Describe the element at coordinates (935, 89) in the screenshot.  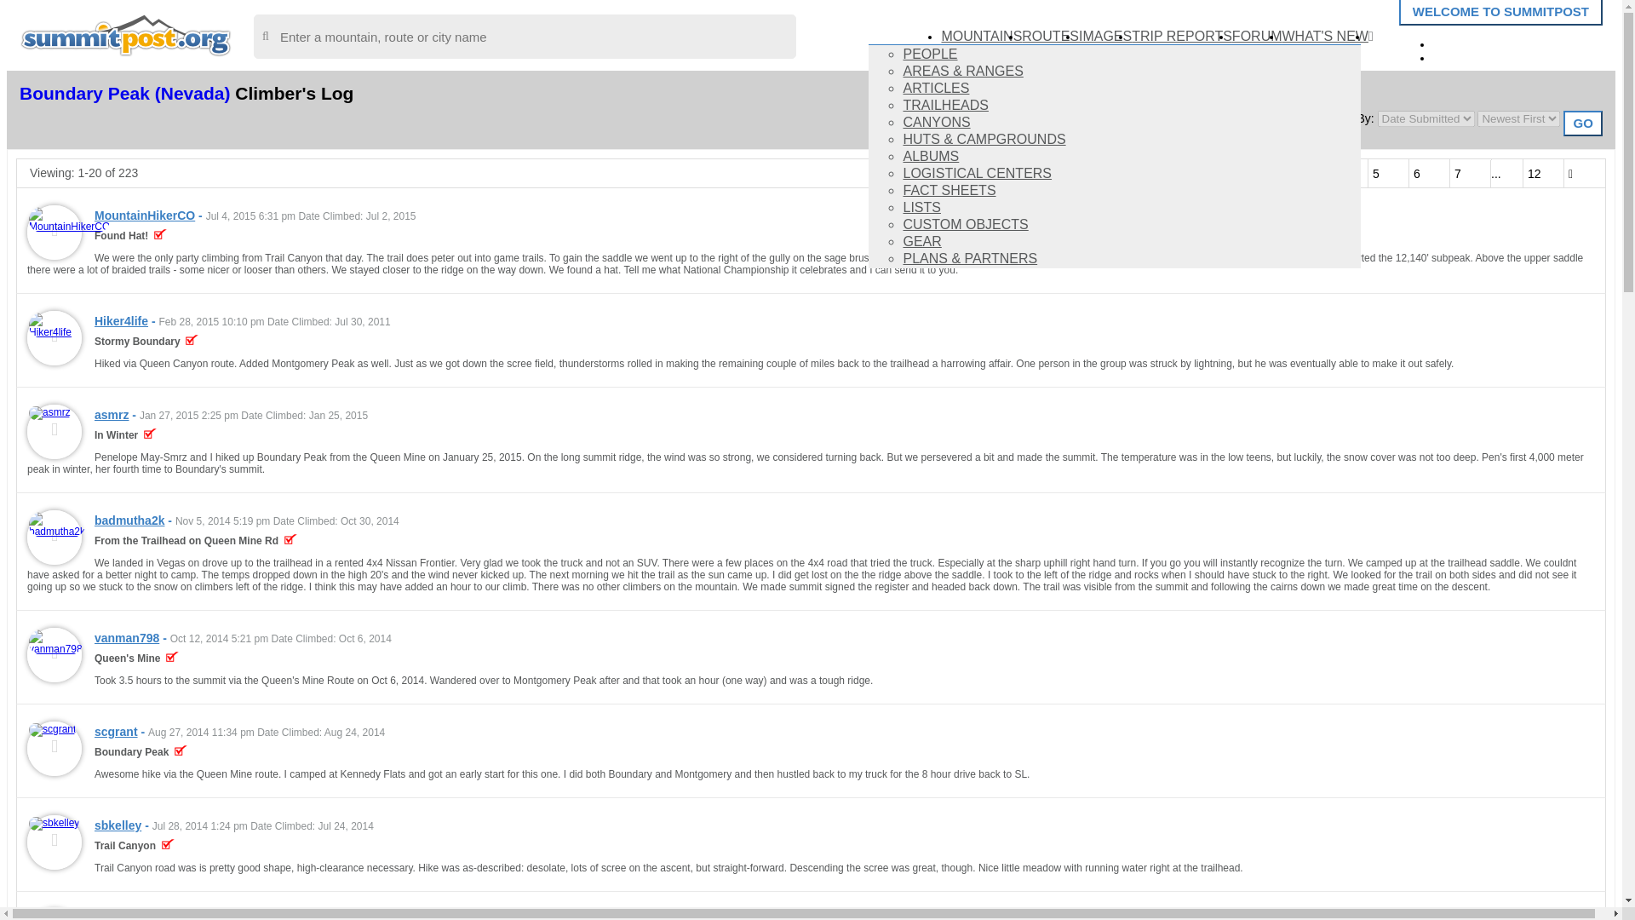
I see `ARTICLES` at that location.